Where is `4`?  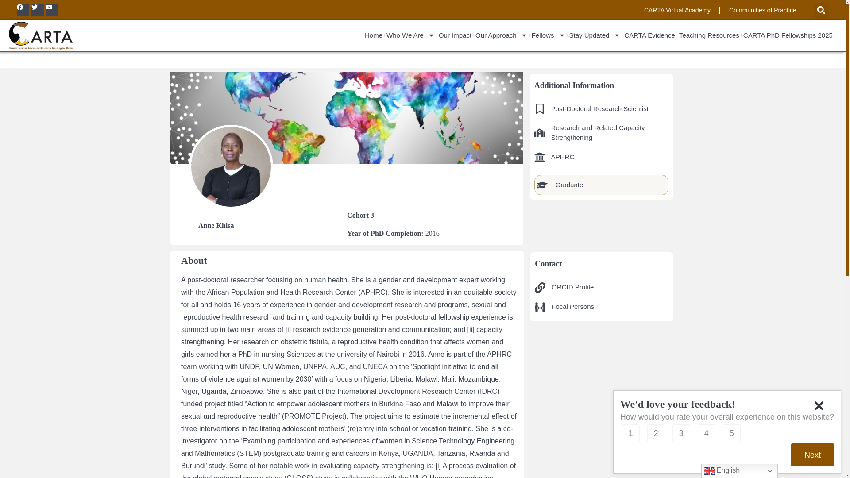 4 is located at coordinates (707, 433).